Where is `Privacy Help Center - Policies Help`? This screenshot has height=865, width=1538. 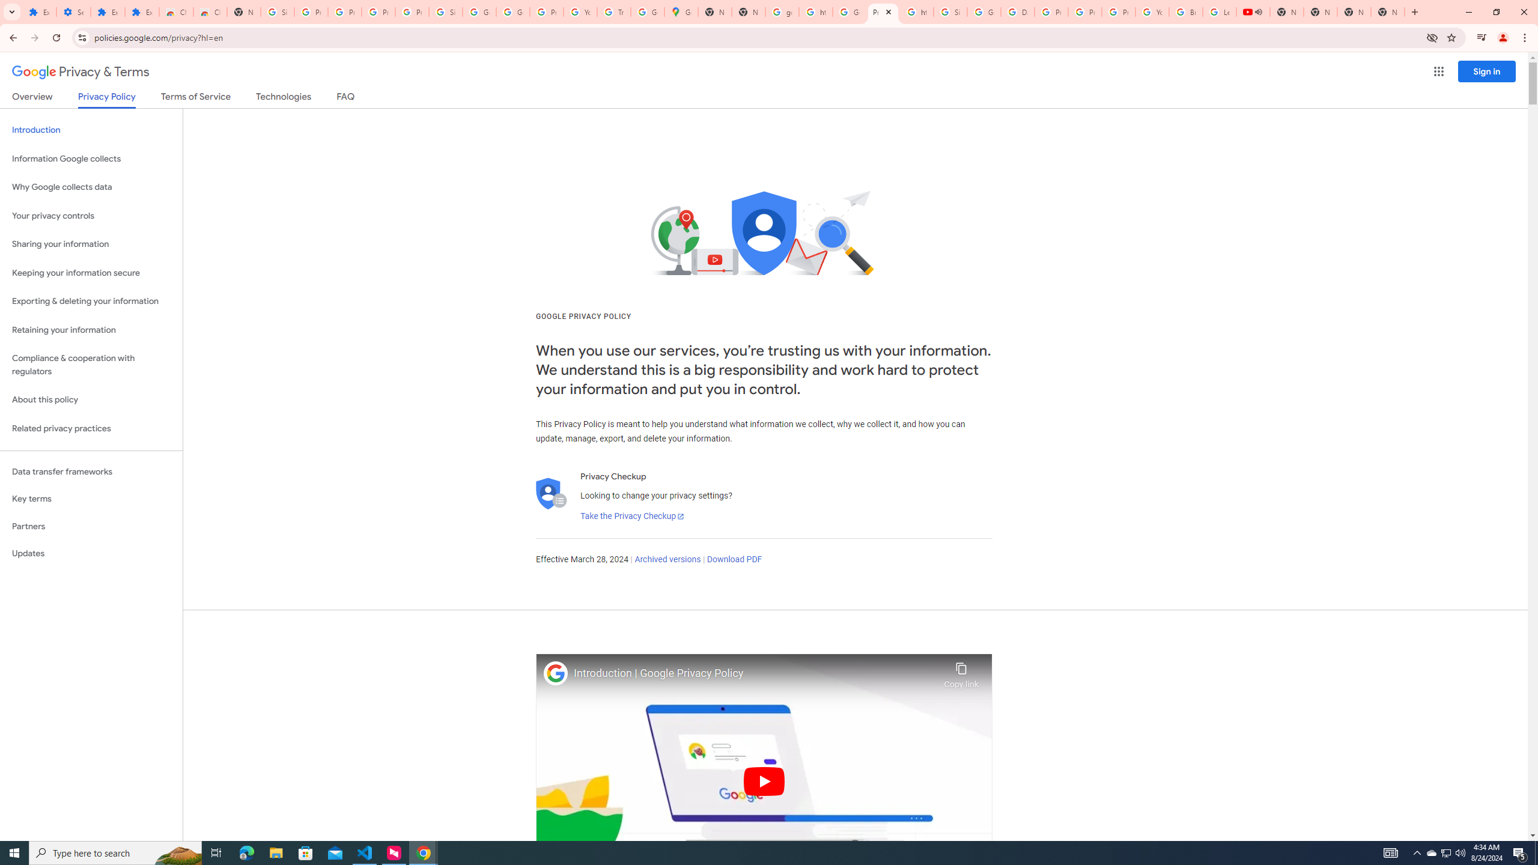 Privacy Help Center - Policies Help is located at coordinates (1051, 12).